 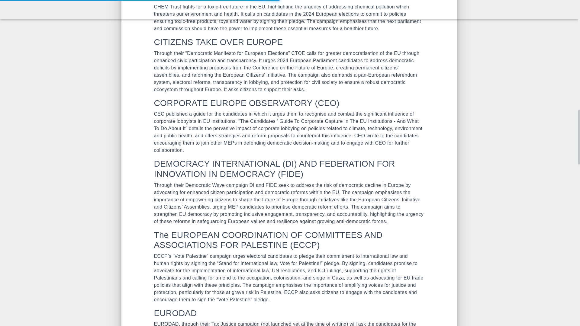 What do you see at coordinates (298, 89) in the screenshot?
I see `asks` at bounding box center [298, 89].